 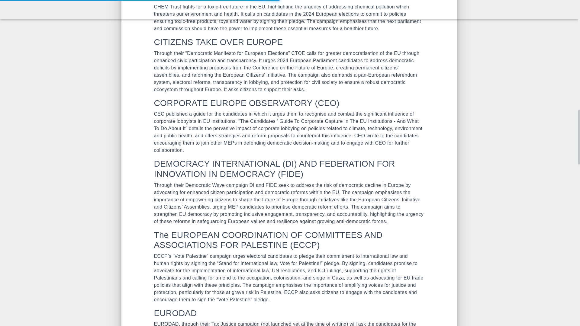 What do you see at coordinates (298, 89) in the screenshot?
I see `asks` at bounding box center [298, 89].